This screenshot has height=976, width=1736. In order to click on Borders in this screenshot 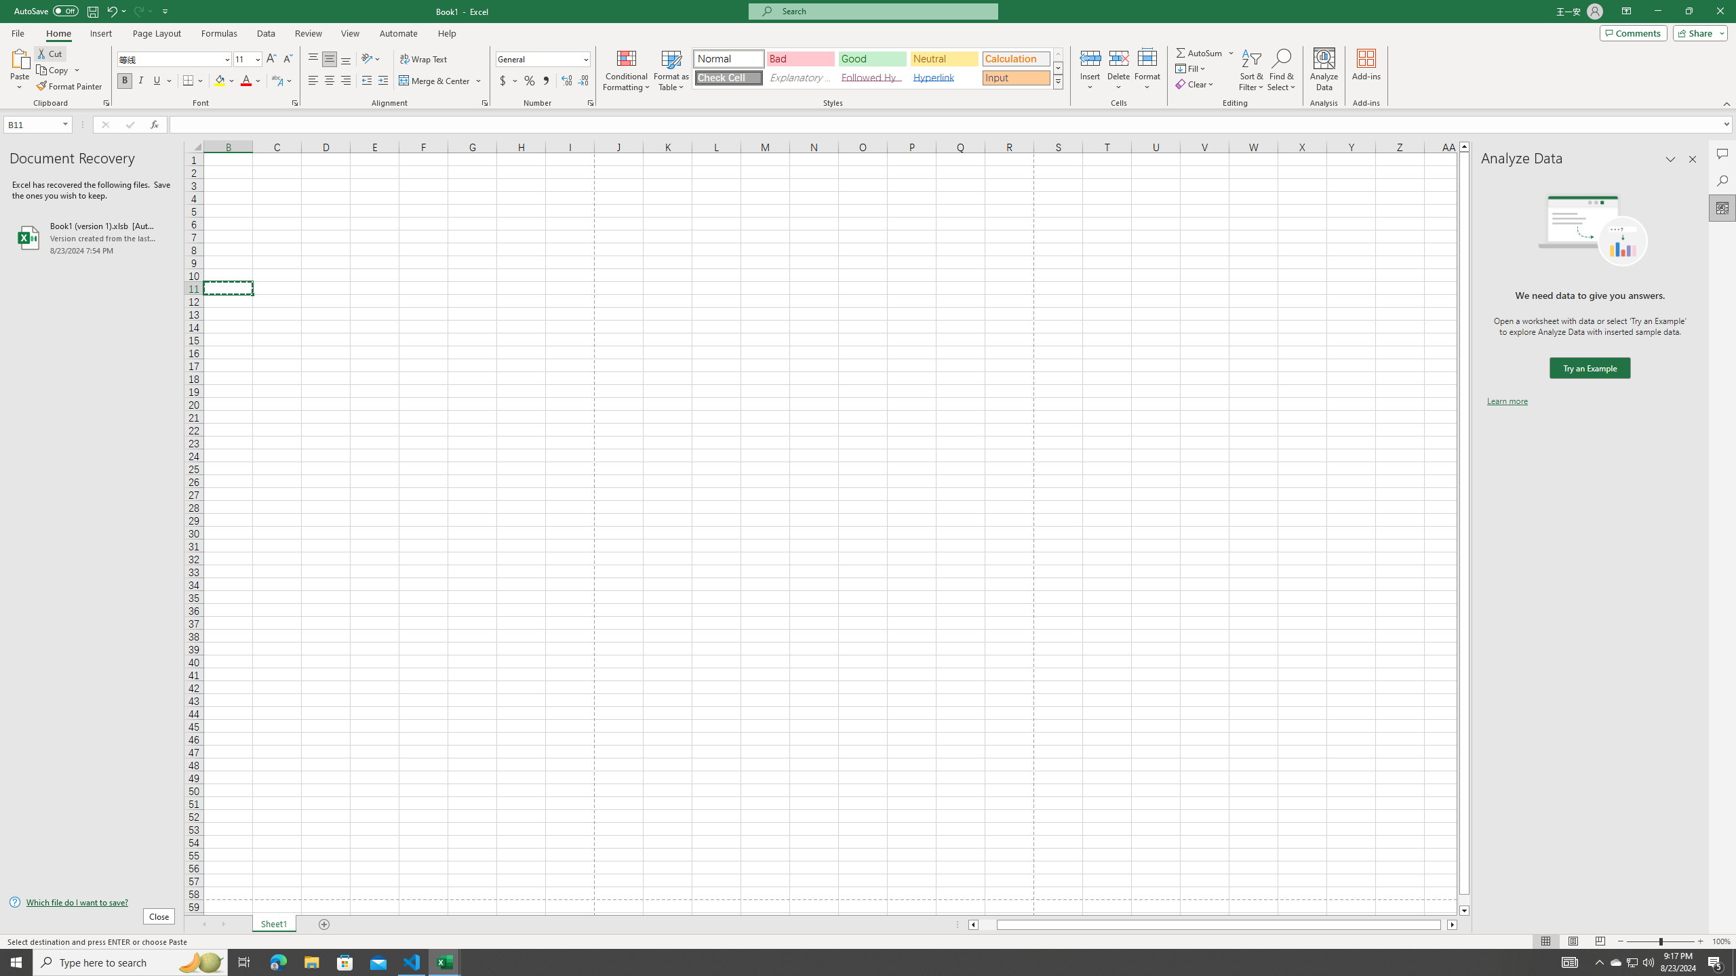, I will do `click(193, 81)`.